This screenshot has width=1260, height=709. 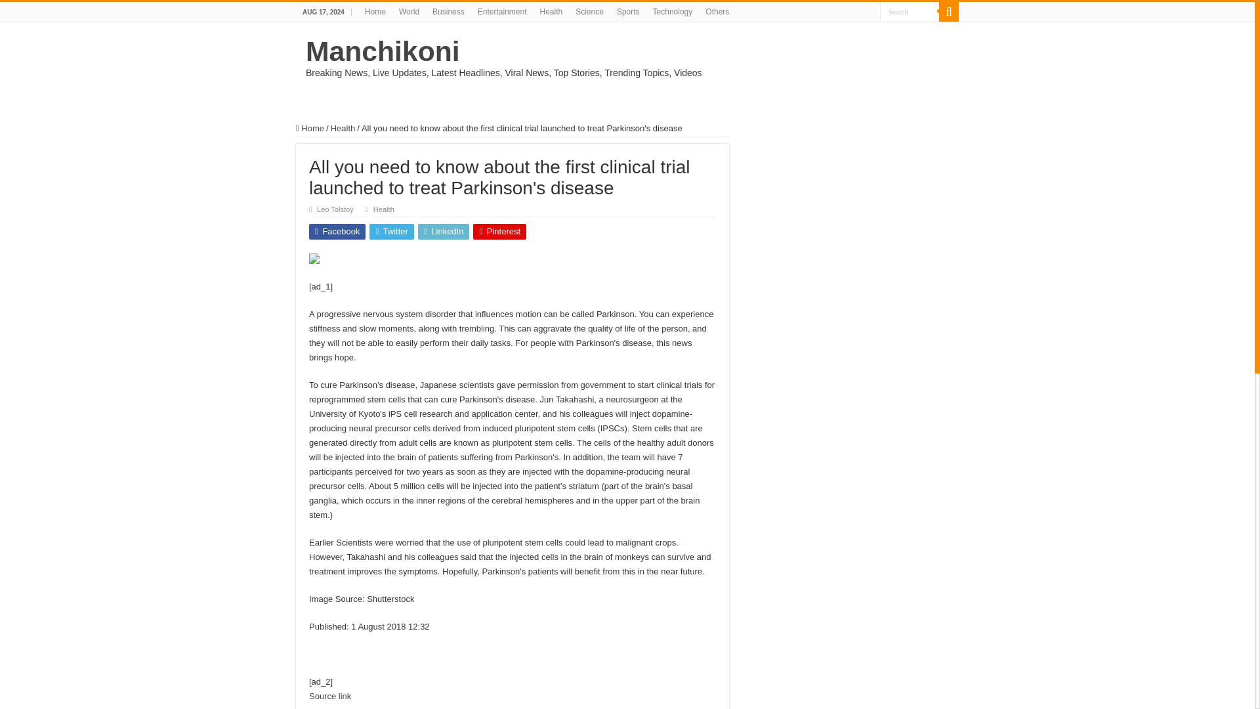 What do you see at coordinates (909, 12) in the screenshot?
I see `Search` at bounding box center [909, 12].